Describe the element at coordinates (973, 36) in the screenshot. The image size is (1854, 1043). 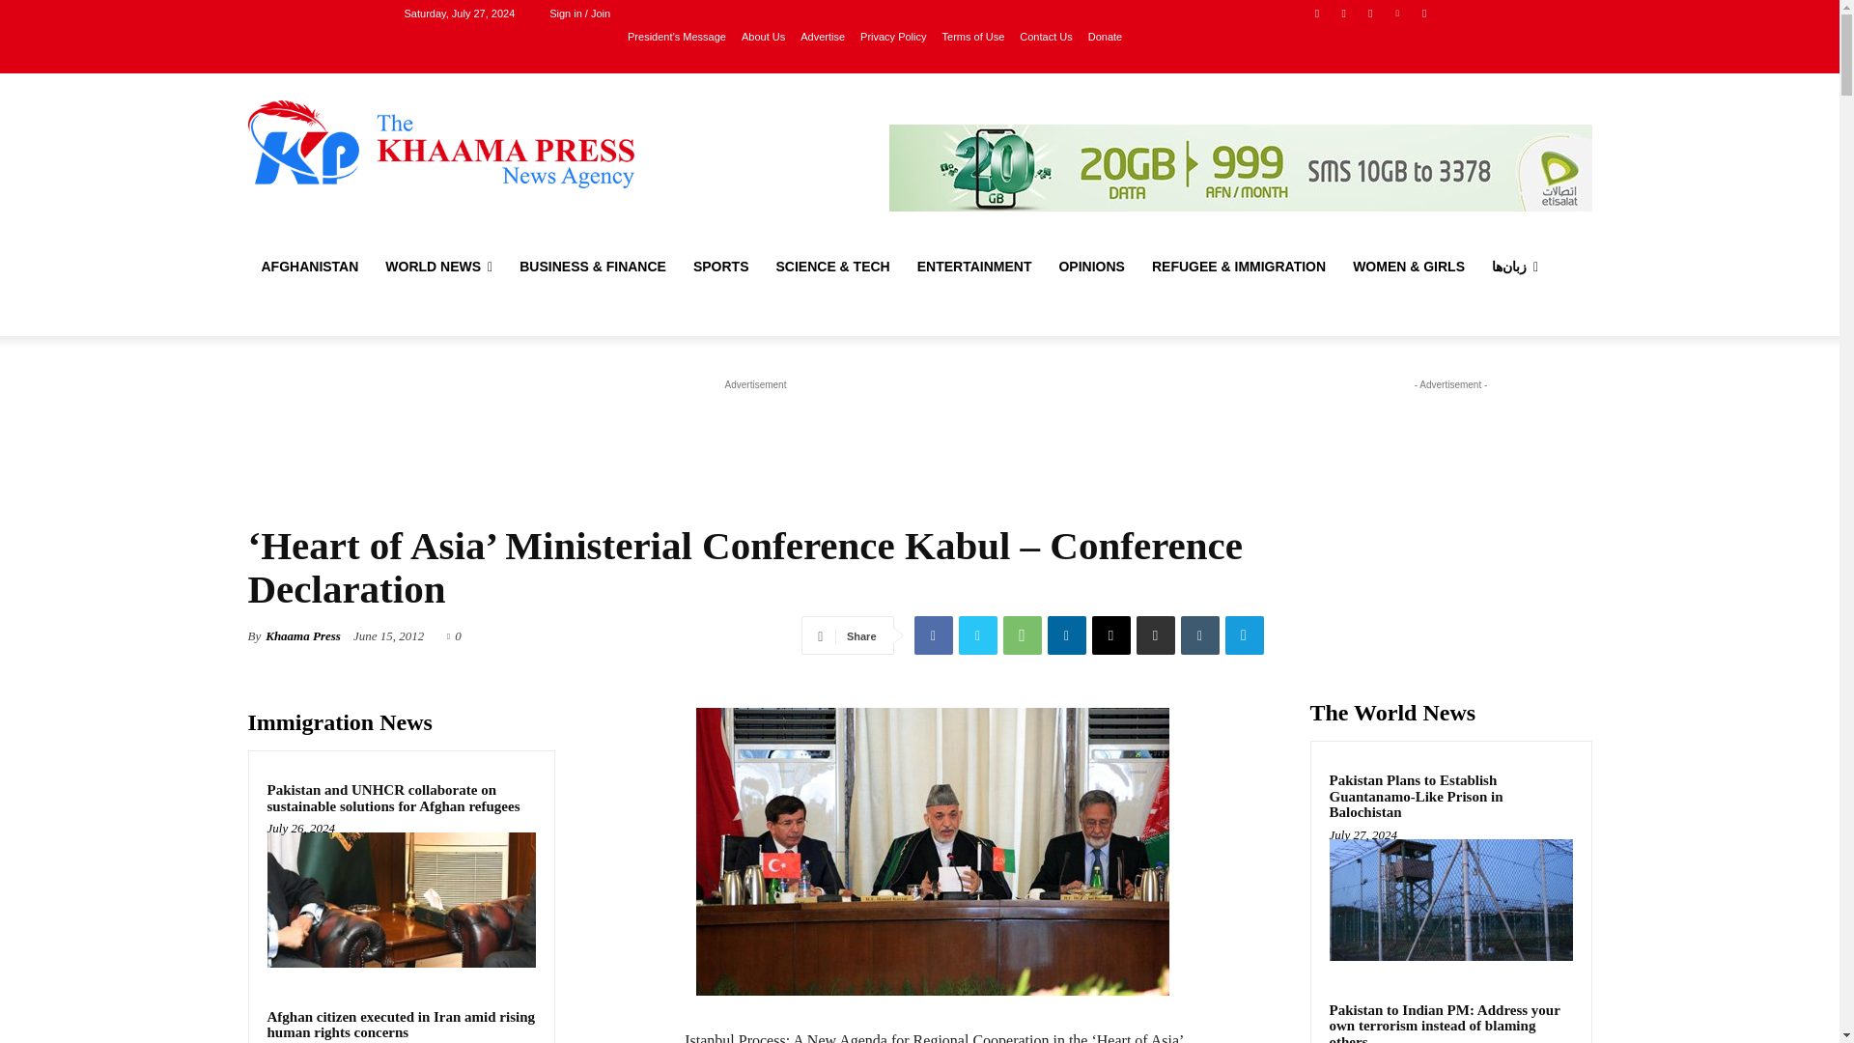
I see `Terms of Use` at that location.